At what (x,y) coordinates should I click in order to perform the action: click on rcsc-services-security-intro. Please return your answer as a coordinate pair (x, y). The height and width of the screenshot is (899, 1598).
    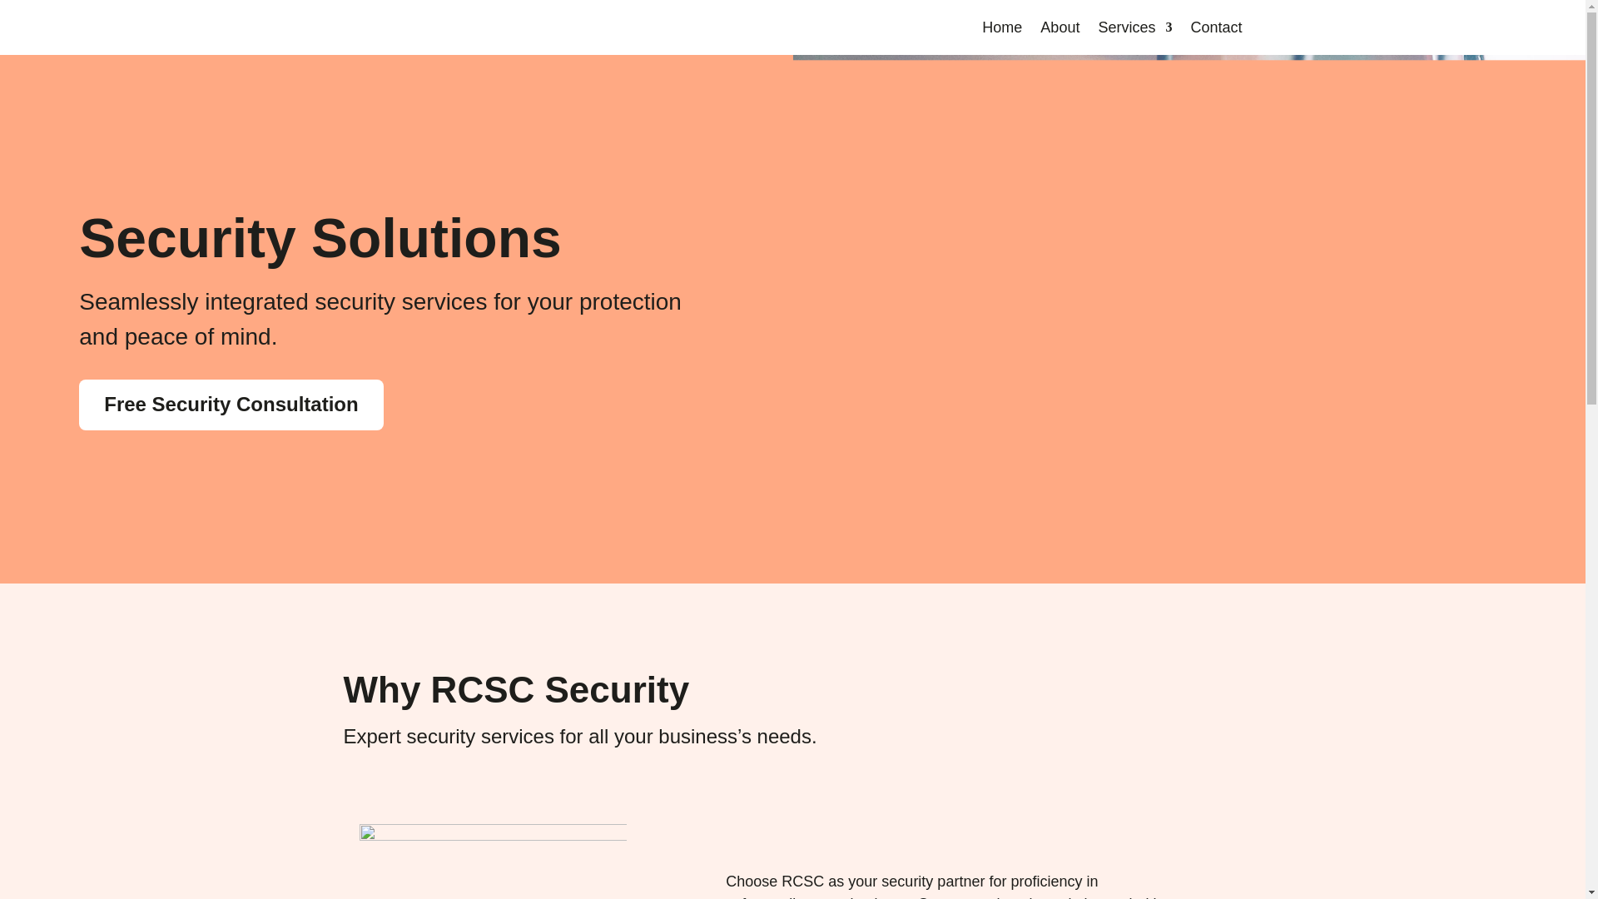
    Looking at the image, I should click on (493, 862).